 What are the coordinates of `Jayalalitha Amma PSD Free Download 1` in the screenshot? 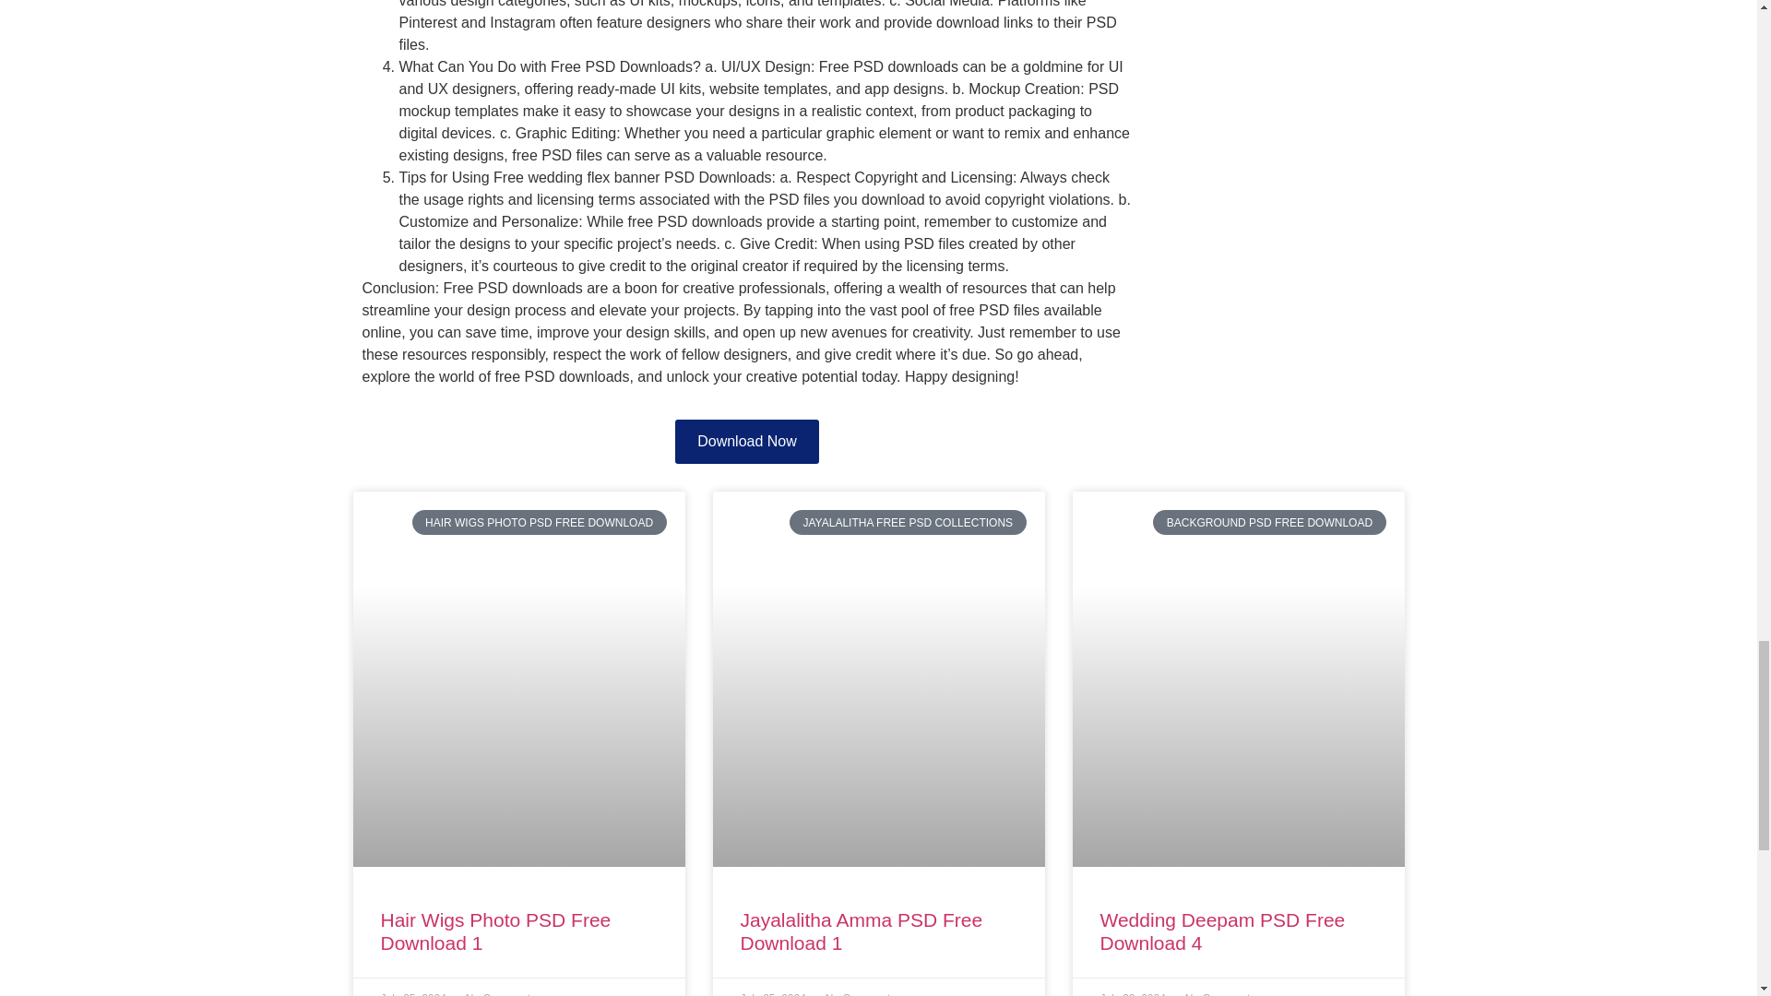 It's located at (862, 931).